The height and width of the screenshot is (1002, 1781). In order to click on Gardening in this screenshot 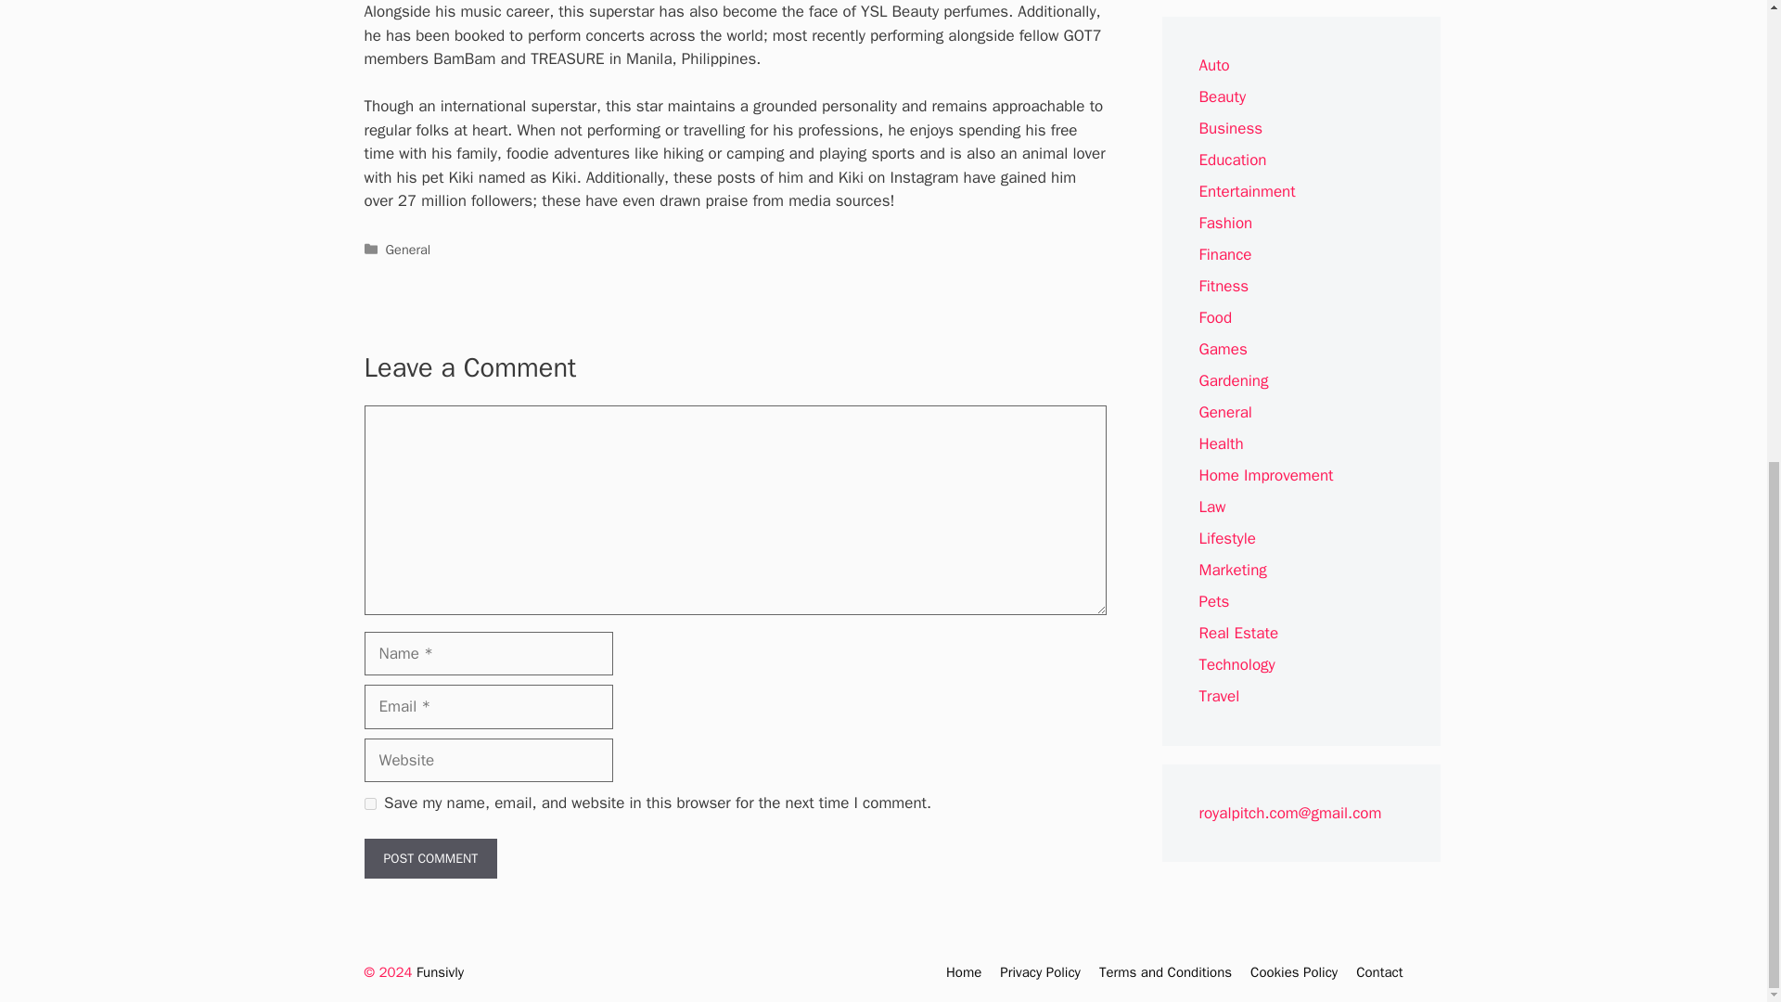, I will do `click(1234, 380)`.